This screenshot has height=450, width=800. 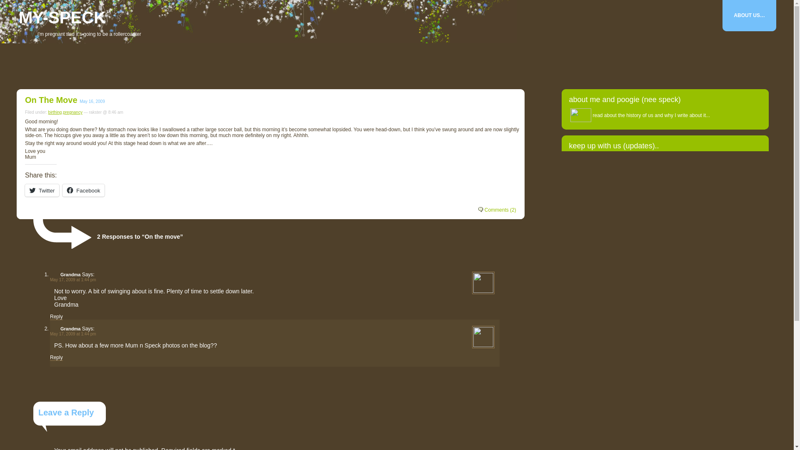 What do you see at coordinates (56, 317) in the screenshot?
I see `Reply` at bounding box center [56, 317].